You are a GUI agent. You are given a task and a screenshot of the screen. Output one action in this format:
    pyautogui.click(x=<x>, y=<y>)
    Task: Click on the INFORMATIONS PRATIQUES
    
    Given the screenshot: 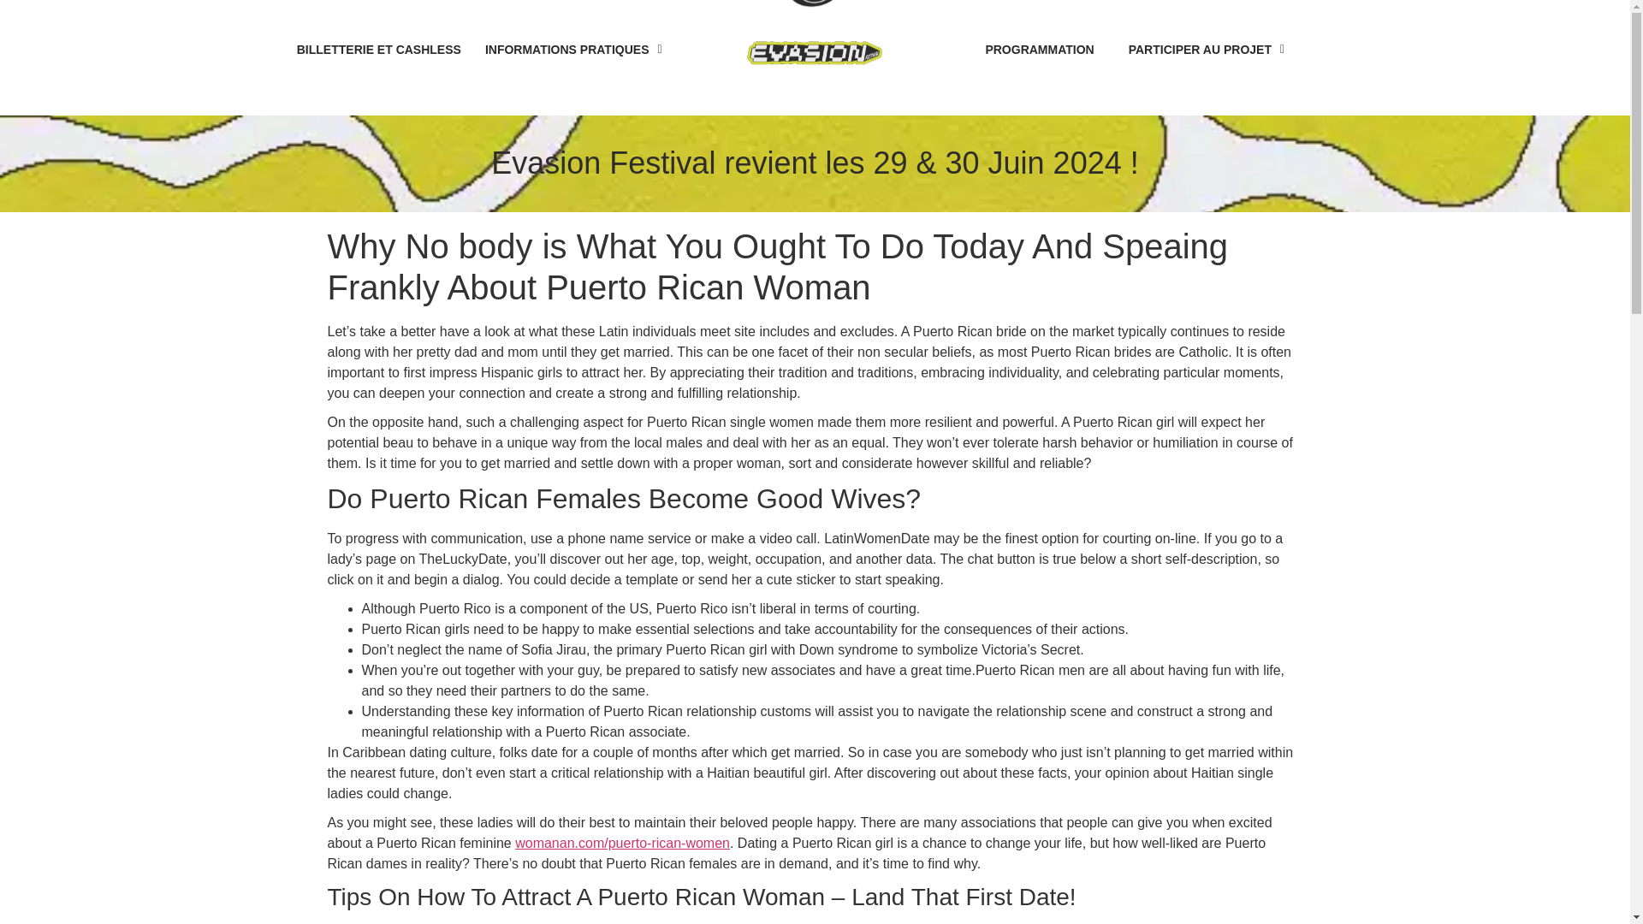 What is the action you would take?
    pyautogui.click(x=573, y=50)
    